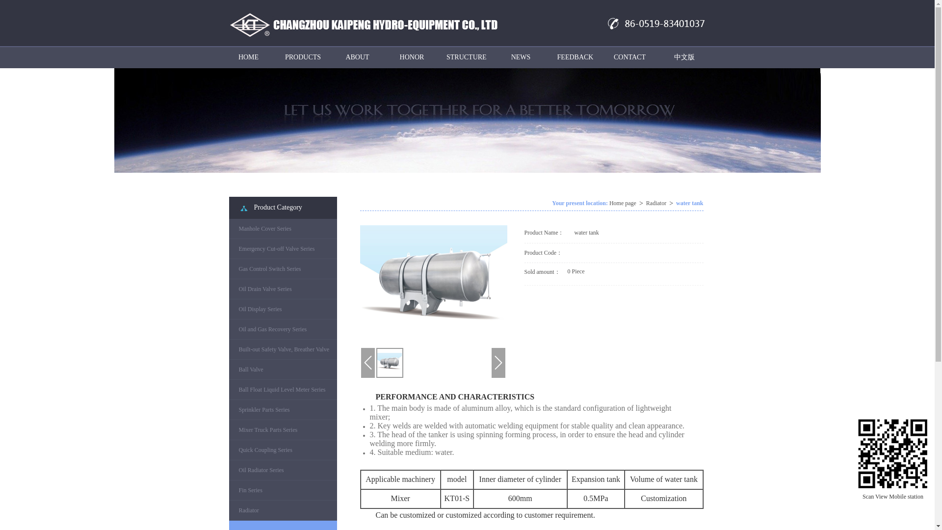 The width and height of the screenshot is (942, 530). What do you see at coordinates (466, 57) in the screenshot?
I see `STRUCTURE` at bounding box center [466, 57].